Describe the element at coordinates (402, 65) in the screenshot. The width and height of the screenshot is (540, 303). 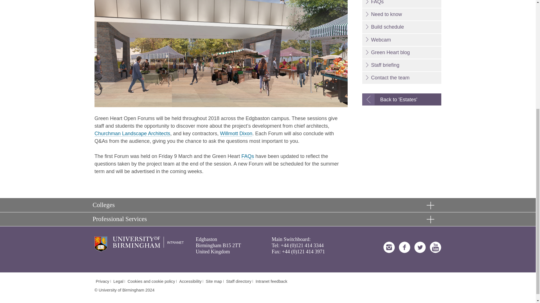
I see `Staff briefing` at that location.